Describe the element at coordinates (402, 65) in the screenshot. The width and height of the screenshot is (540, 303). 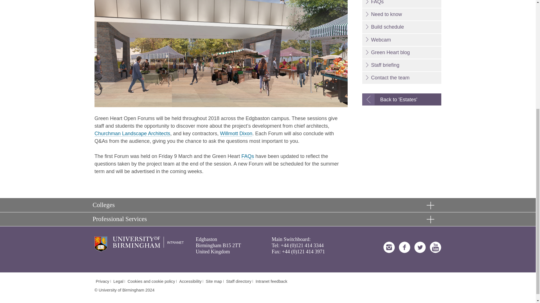
I see `Staff briefing` at that location.